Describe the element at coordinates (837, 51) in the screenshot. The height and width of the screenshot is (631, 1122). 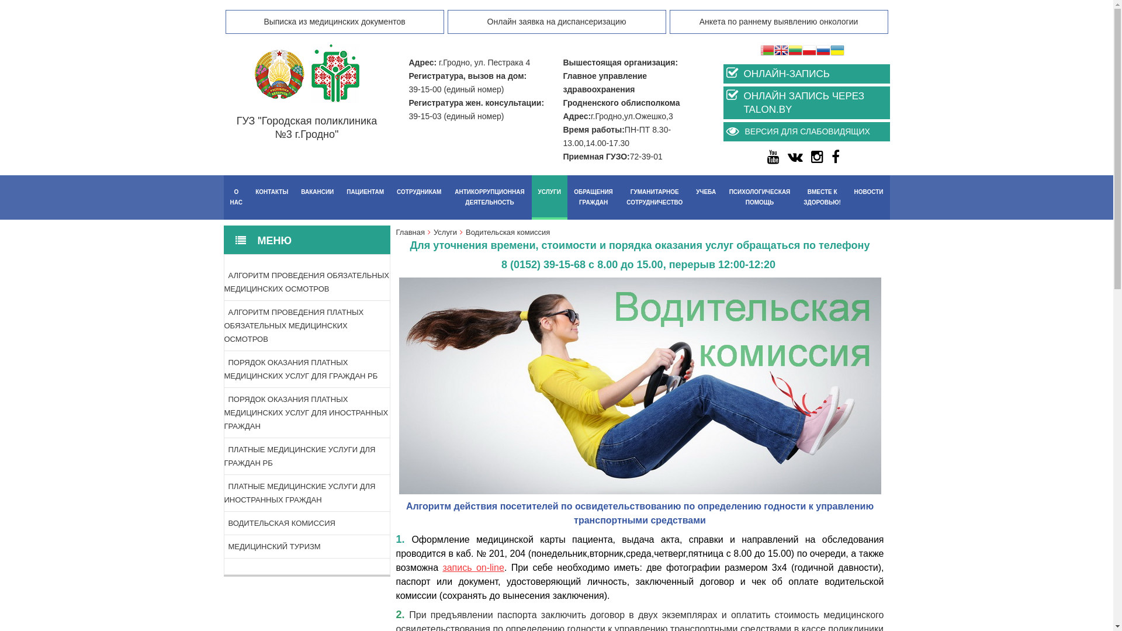
I see `Ukrainian` at that location.